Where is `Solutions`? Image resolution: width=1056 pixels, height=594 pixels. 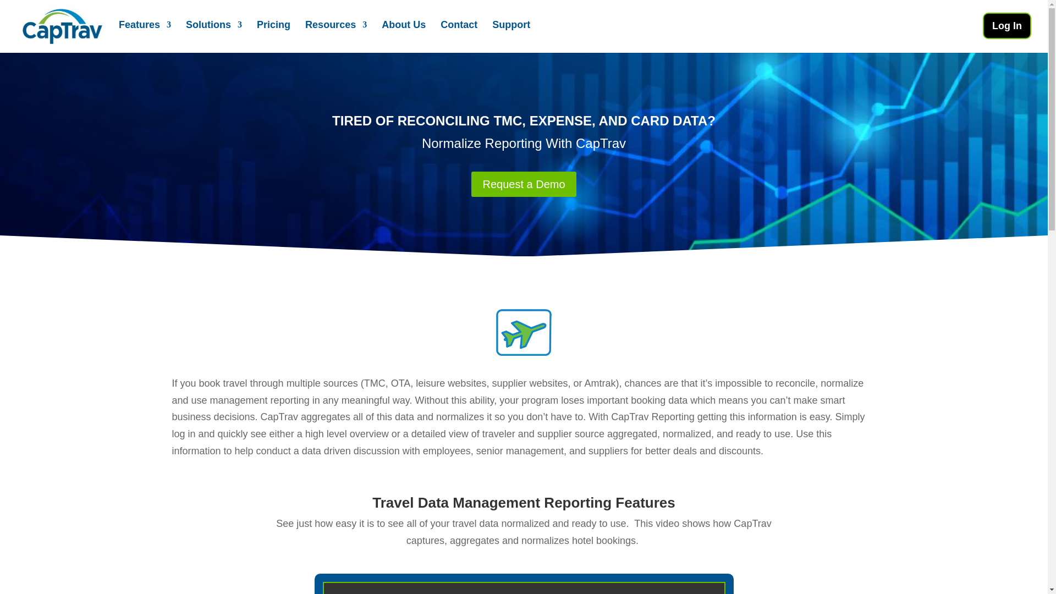 Solutions is located at coordinates (213, 35).